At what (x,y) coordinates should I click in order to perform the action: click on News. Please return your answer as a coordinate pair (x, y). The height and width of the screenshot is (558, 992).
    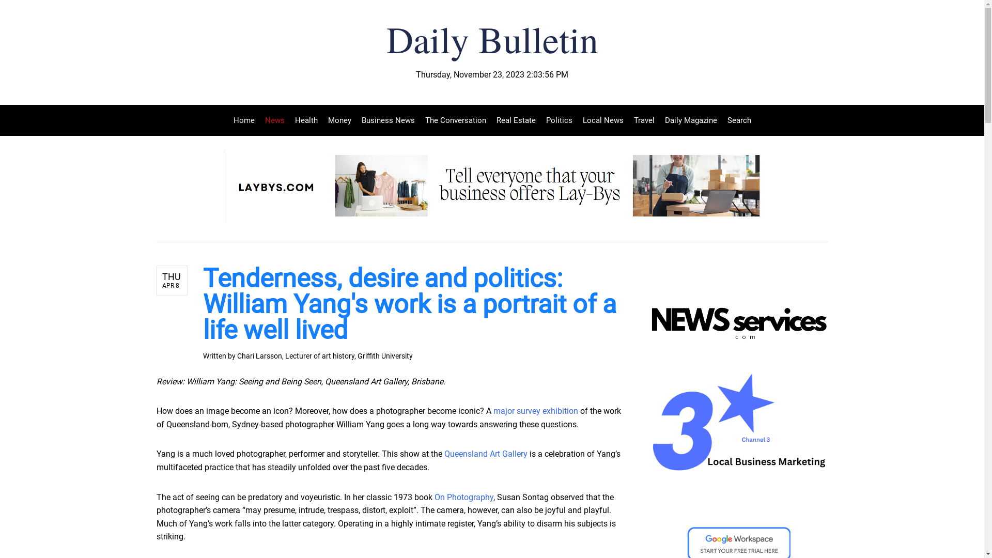
    Looking at the image, I should click on (274, 120).